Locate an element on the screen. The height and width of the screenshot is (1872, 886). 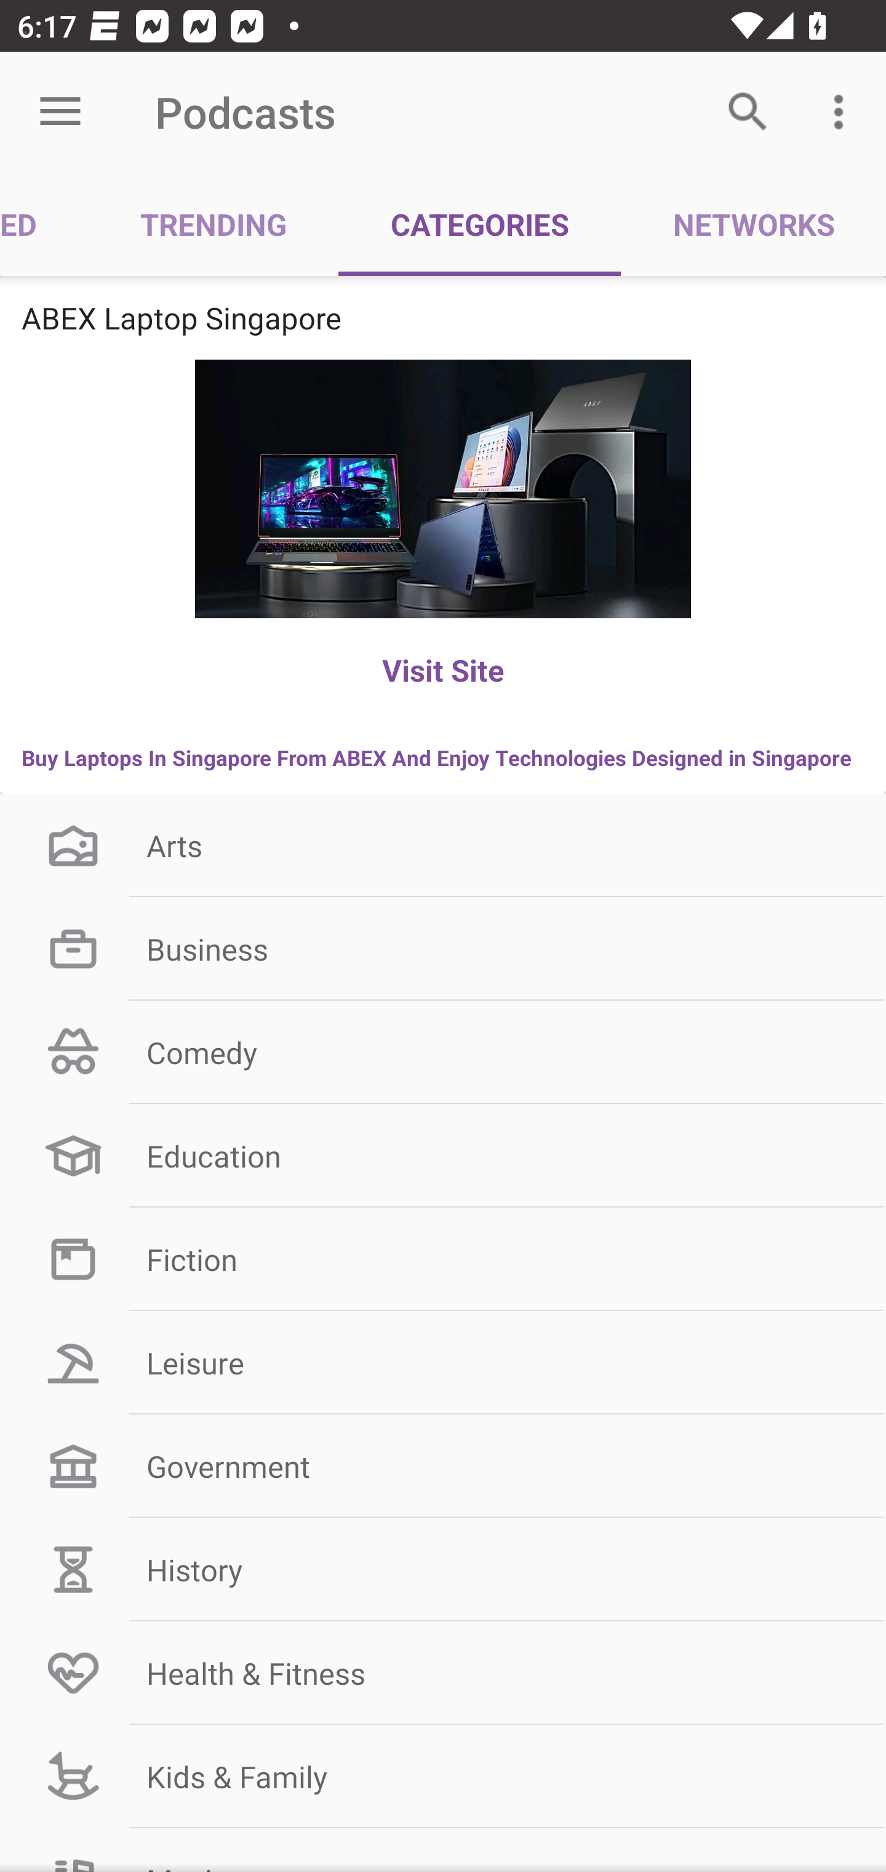
More options is located at coordinates (843, 112).